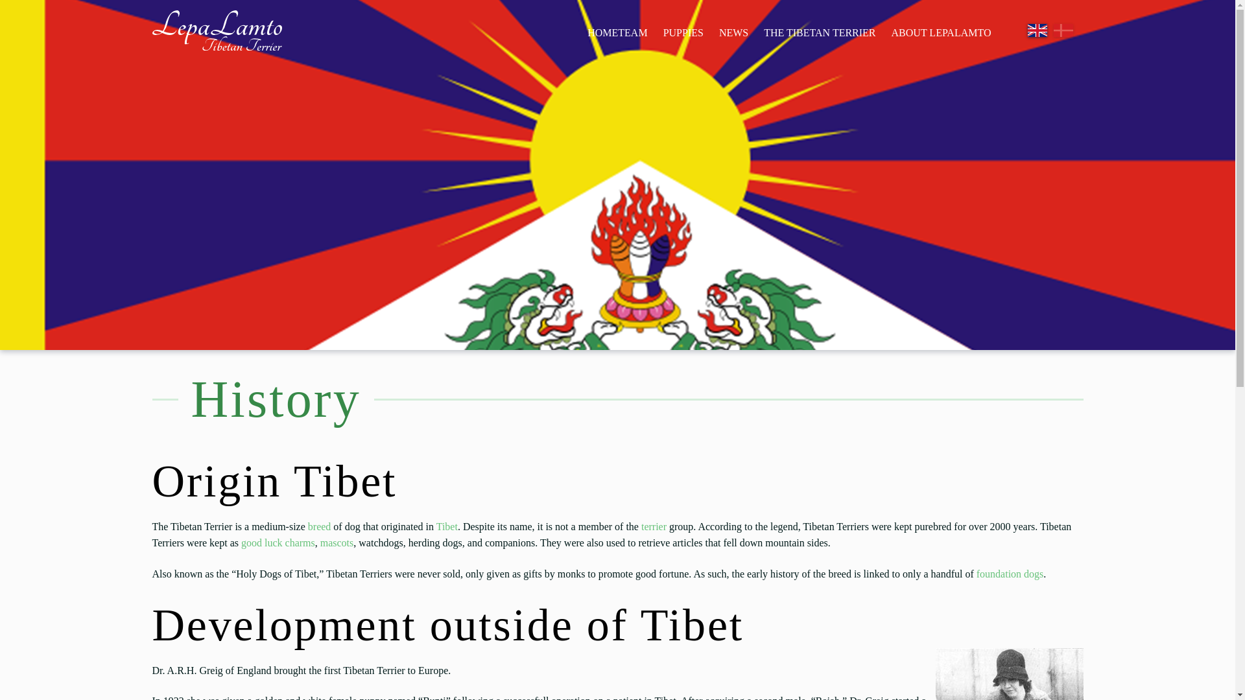 The image size is (1245, 700). What do you see at coordinates (654, 526) in the screenshot?
I see `terrier` at bounding box center [654, 526].